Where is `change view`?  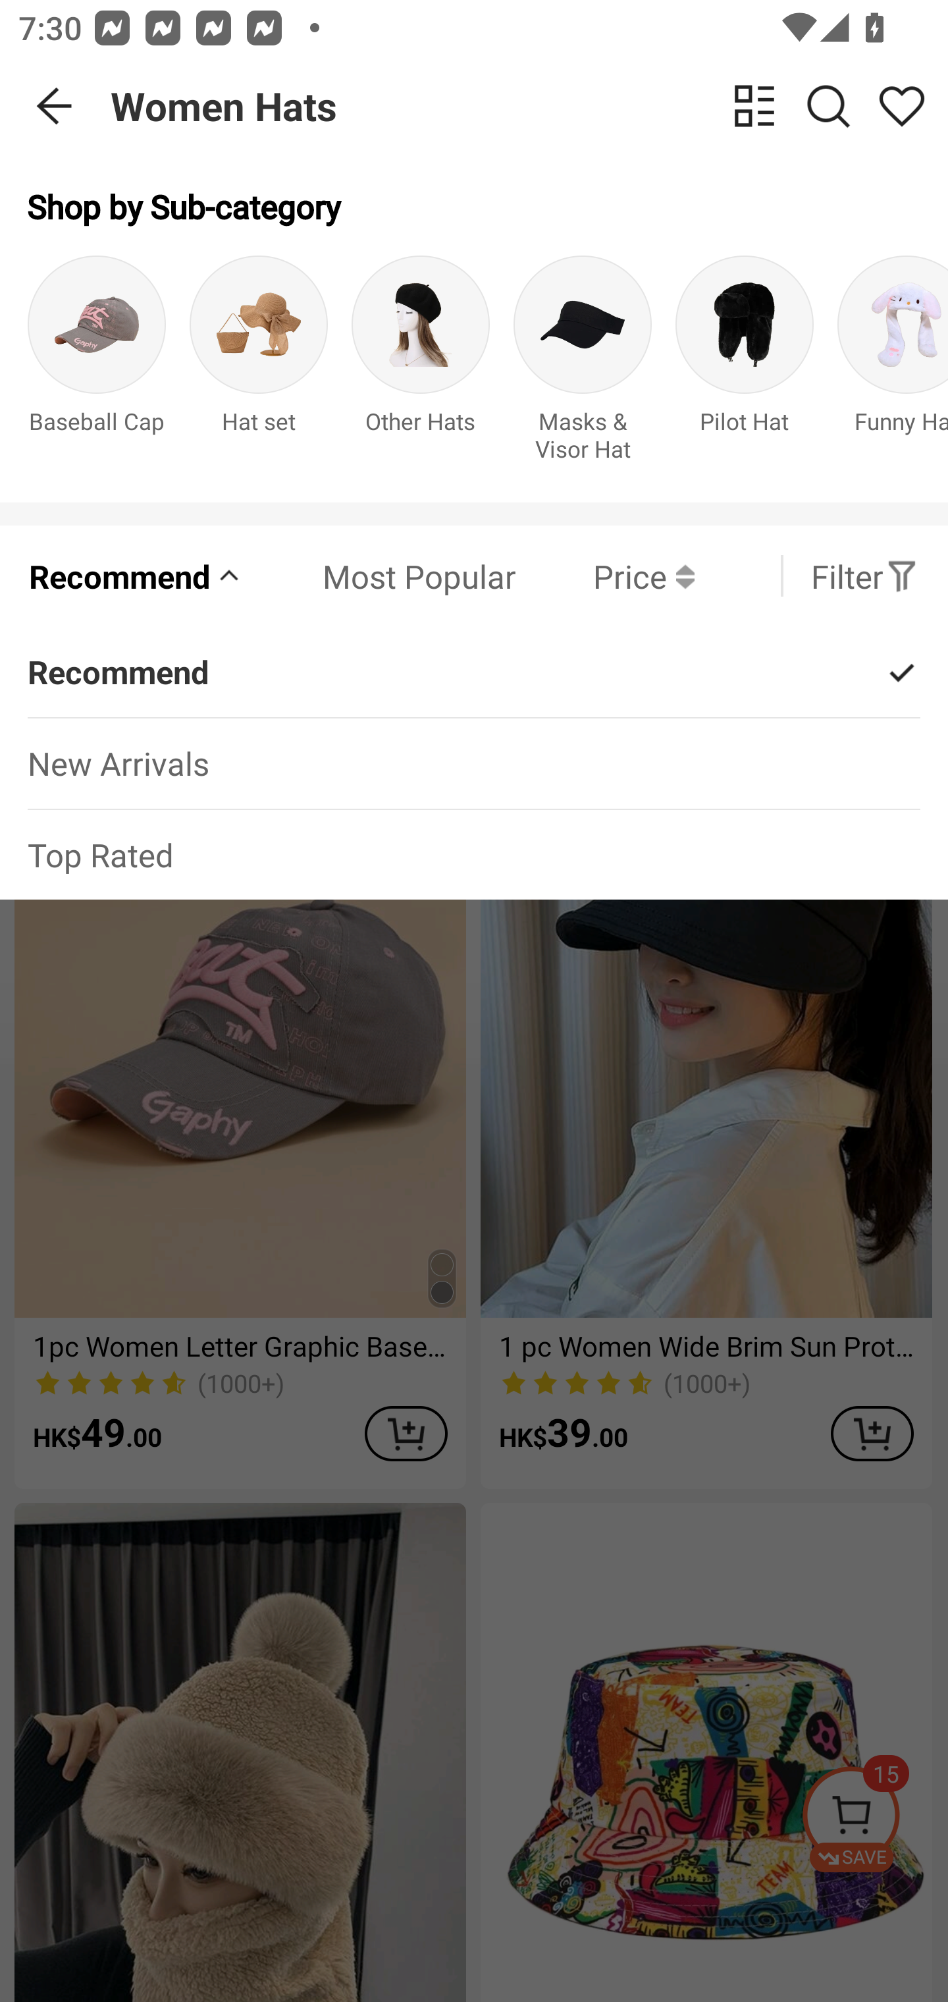 change view is located at coordinates (754, 105).